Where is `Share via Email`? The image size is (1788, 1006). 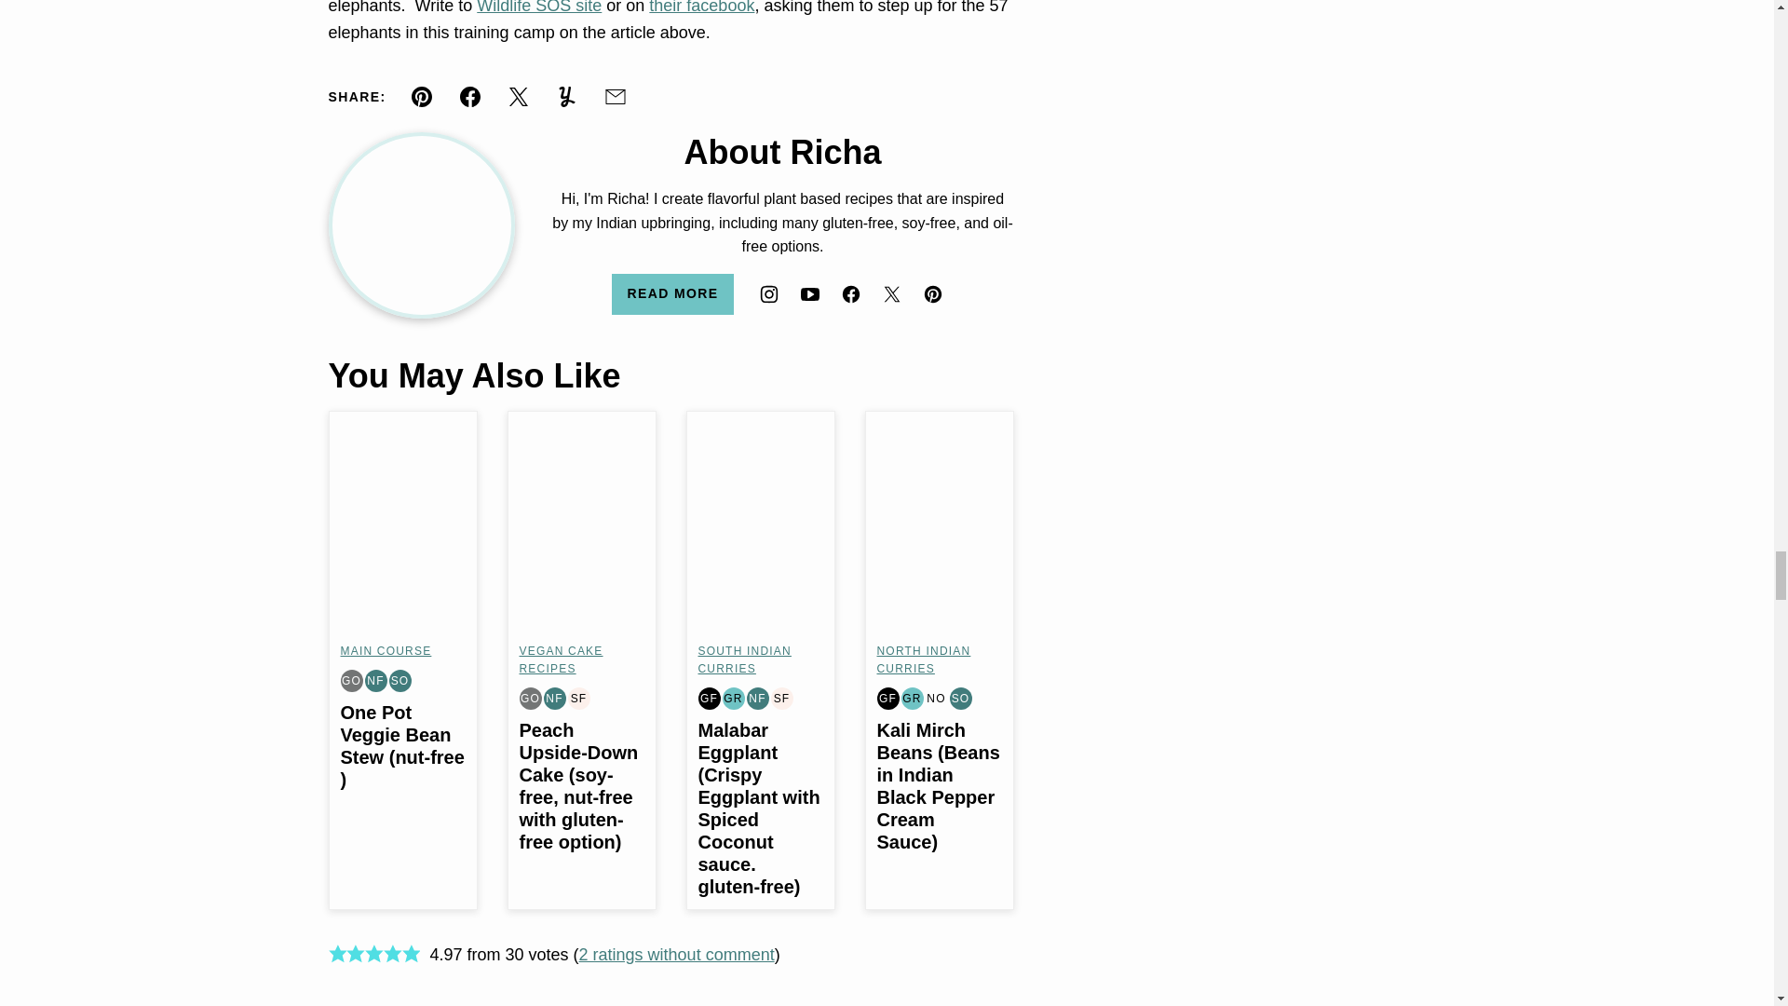
Share via Email is located at coordinates (616, 97).